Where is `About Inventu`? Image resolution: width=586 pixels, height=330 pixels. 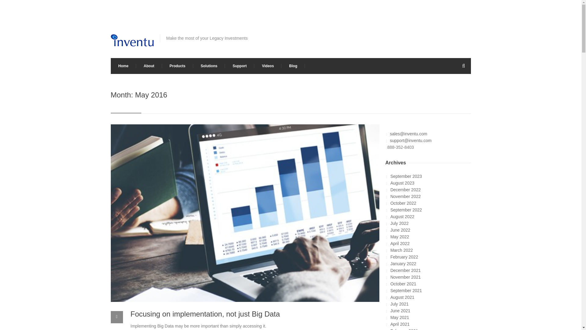 About Inventu is located at coordinates (149, 66).